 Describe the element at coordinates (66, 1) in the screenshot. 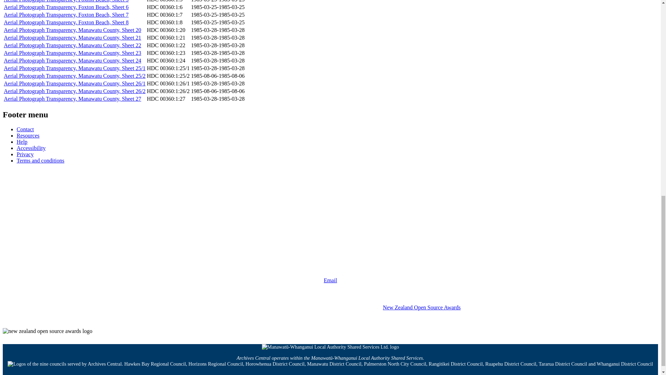

I see `Aerial Photograph Transparency, Foxton Beach, Sheet 5` at that location.